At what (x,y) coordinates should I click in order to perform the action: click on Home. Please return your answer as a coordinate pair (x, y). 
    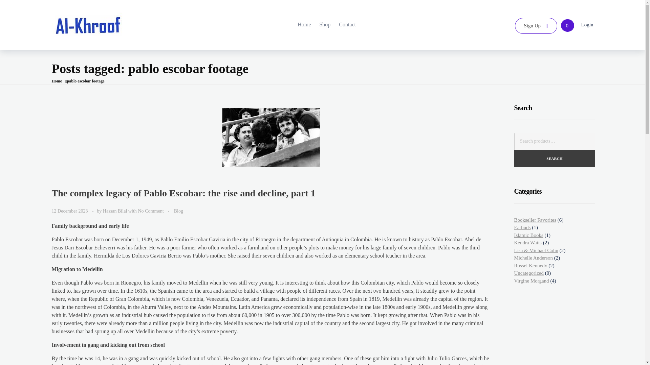
    Looking at the image, I should click on (56, 81).